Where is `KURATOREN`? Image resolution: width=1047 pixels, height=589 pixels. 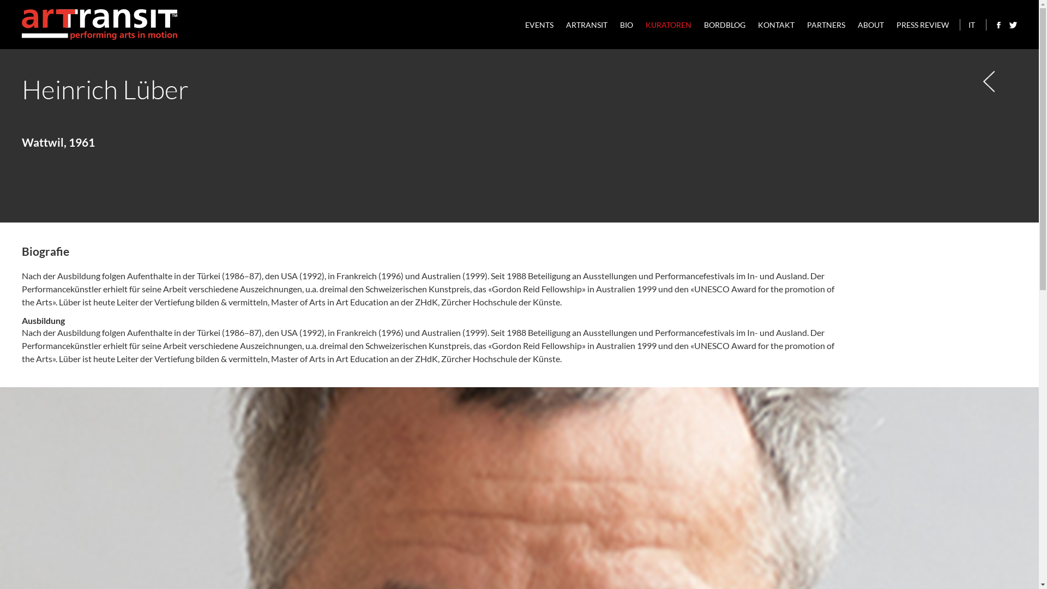 KURATOREN is located at coordinates (669, 25).